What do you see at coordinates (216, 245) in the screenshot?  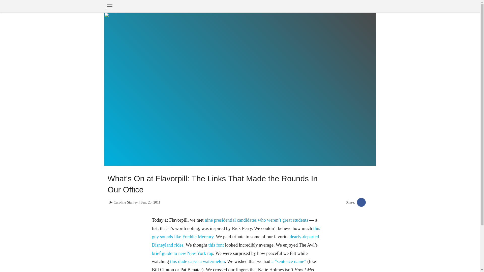 I see `this font` at bounding box center [216, 245].